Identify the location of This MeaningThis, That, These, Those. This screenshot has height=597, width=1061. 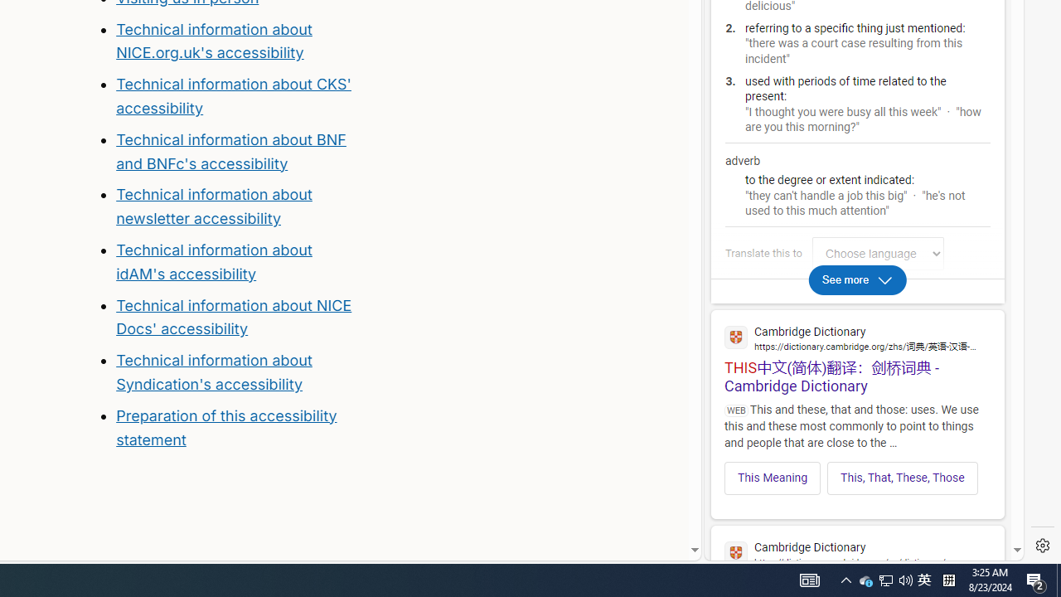
(857, 473).